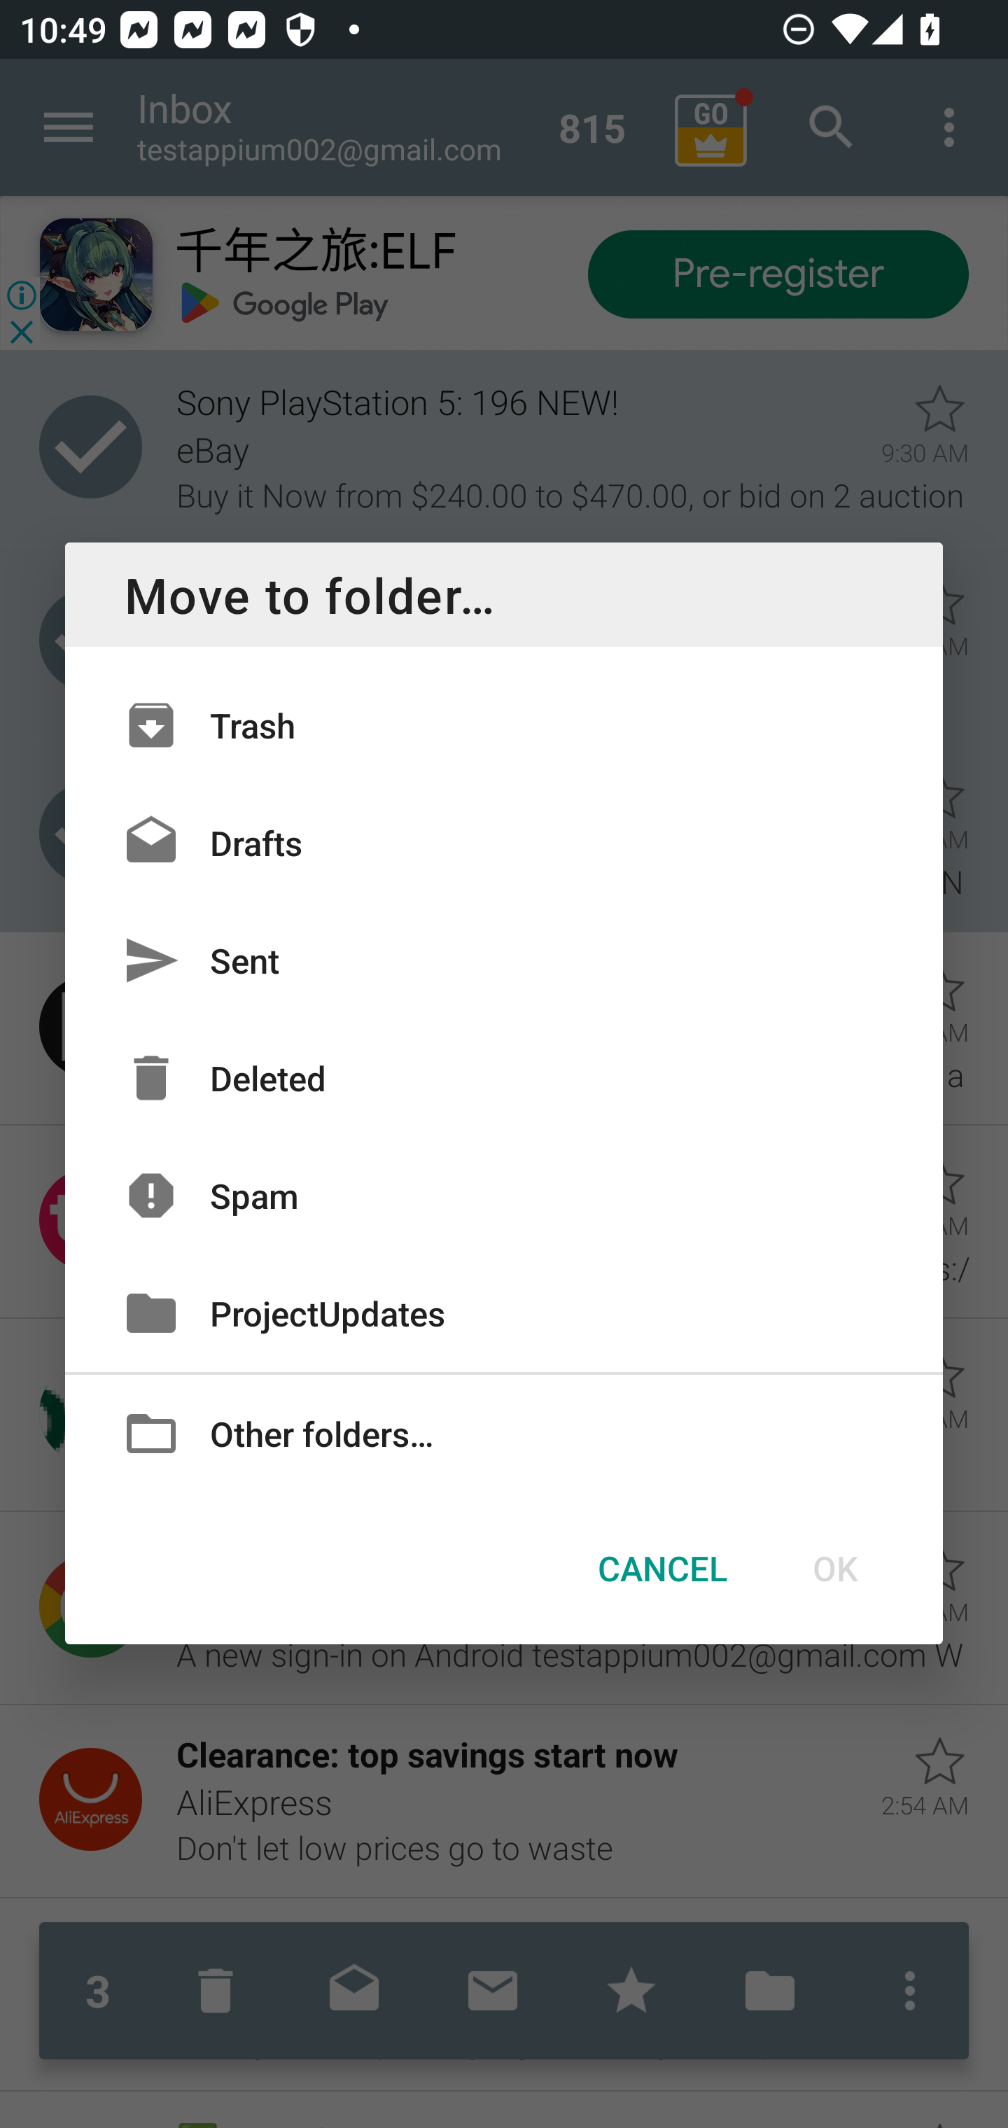  What do you see at coordinates (504, 1078) in the screenshot?
I see `Deleted` at bounding box center [504, 1078].